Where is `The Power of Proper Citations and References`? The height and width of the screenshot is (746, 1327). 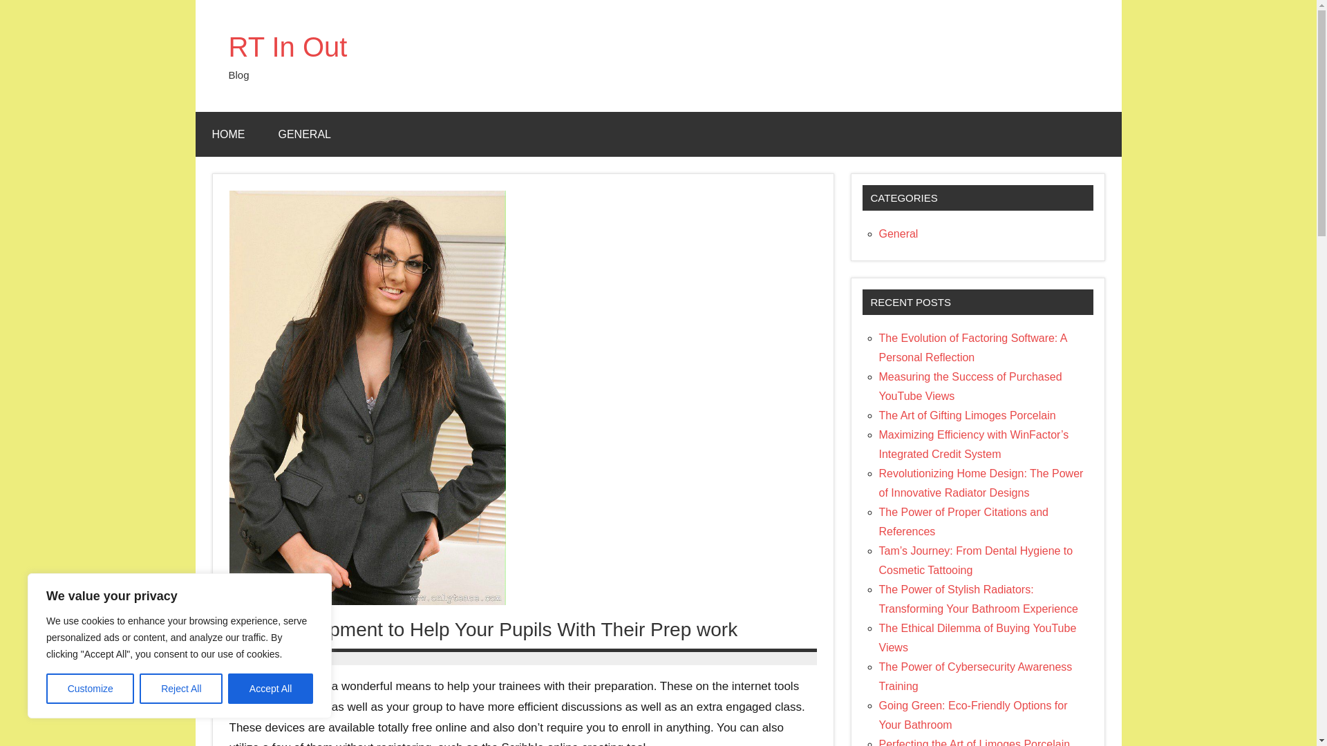 The Power of Proper Citations and References is located at coordinates (963, 522).